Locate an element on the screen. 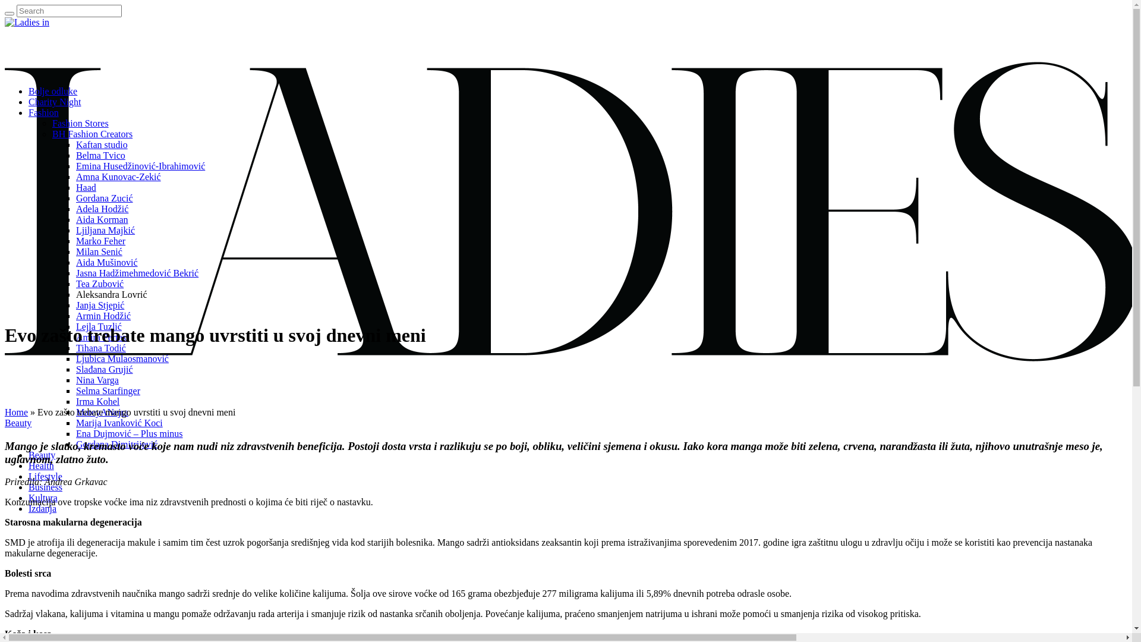  Beauty is located at coordinates (18, 423).